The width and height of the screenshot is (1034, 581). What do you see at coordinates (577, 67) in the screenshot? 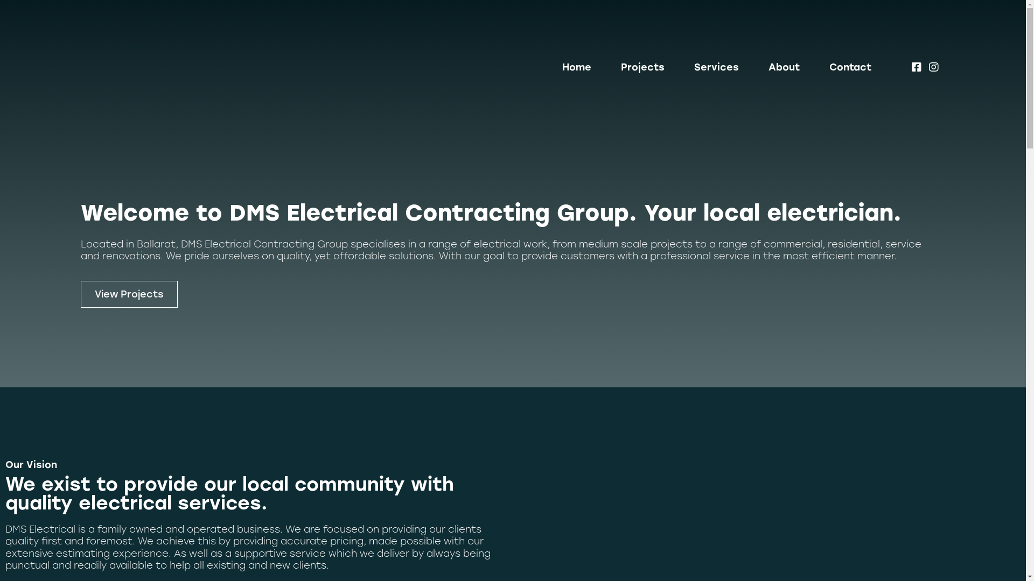
I see `Home` at bounding box center [577, 67].